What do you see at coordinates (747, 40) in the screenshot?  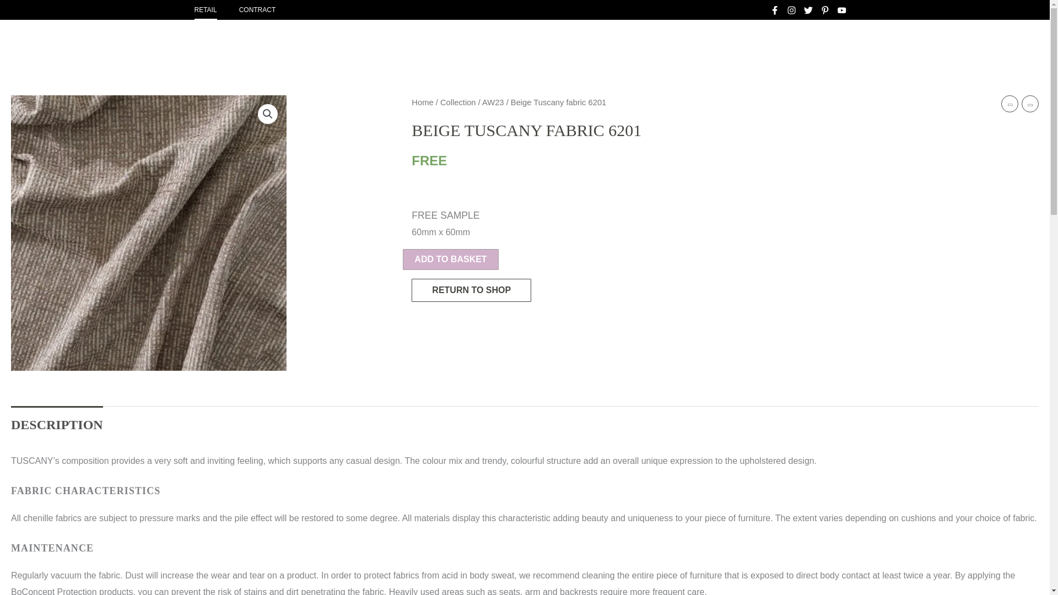 I see `PRODUCTS` at bounding box center [747, 40].